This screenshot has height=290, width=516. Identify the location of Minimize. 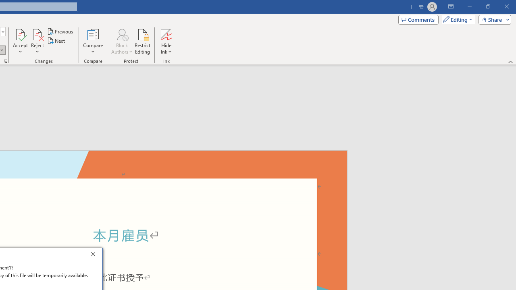
(469, 6).